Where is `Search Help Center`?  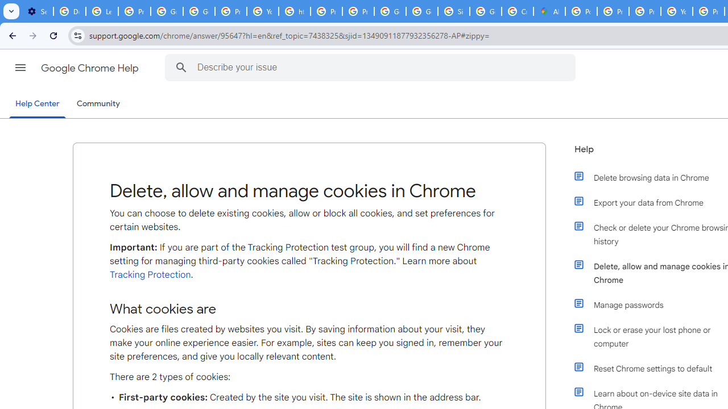 Search Help Center is located at coordinates (181, 67).